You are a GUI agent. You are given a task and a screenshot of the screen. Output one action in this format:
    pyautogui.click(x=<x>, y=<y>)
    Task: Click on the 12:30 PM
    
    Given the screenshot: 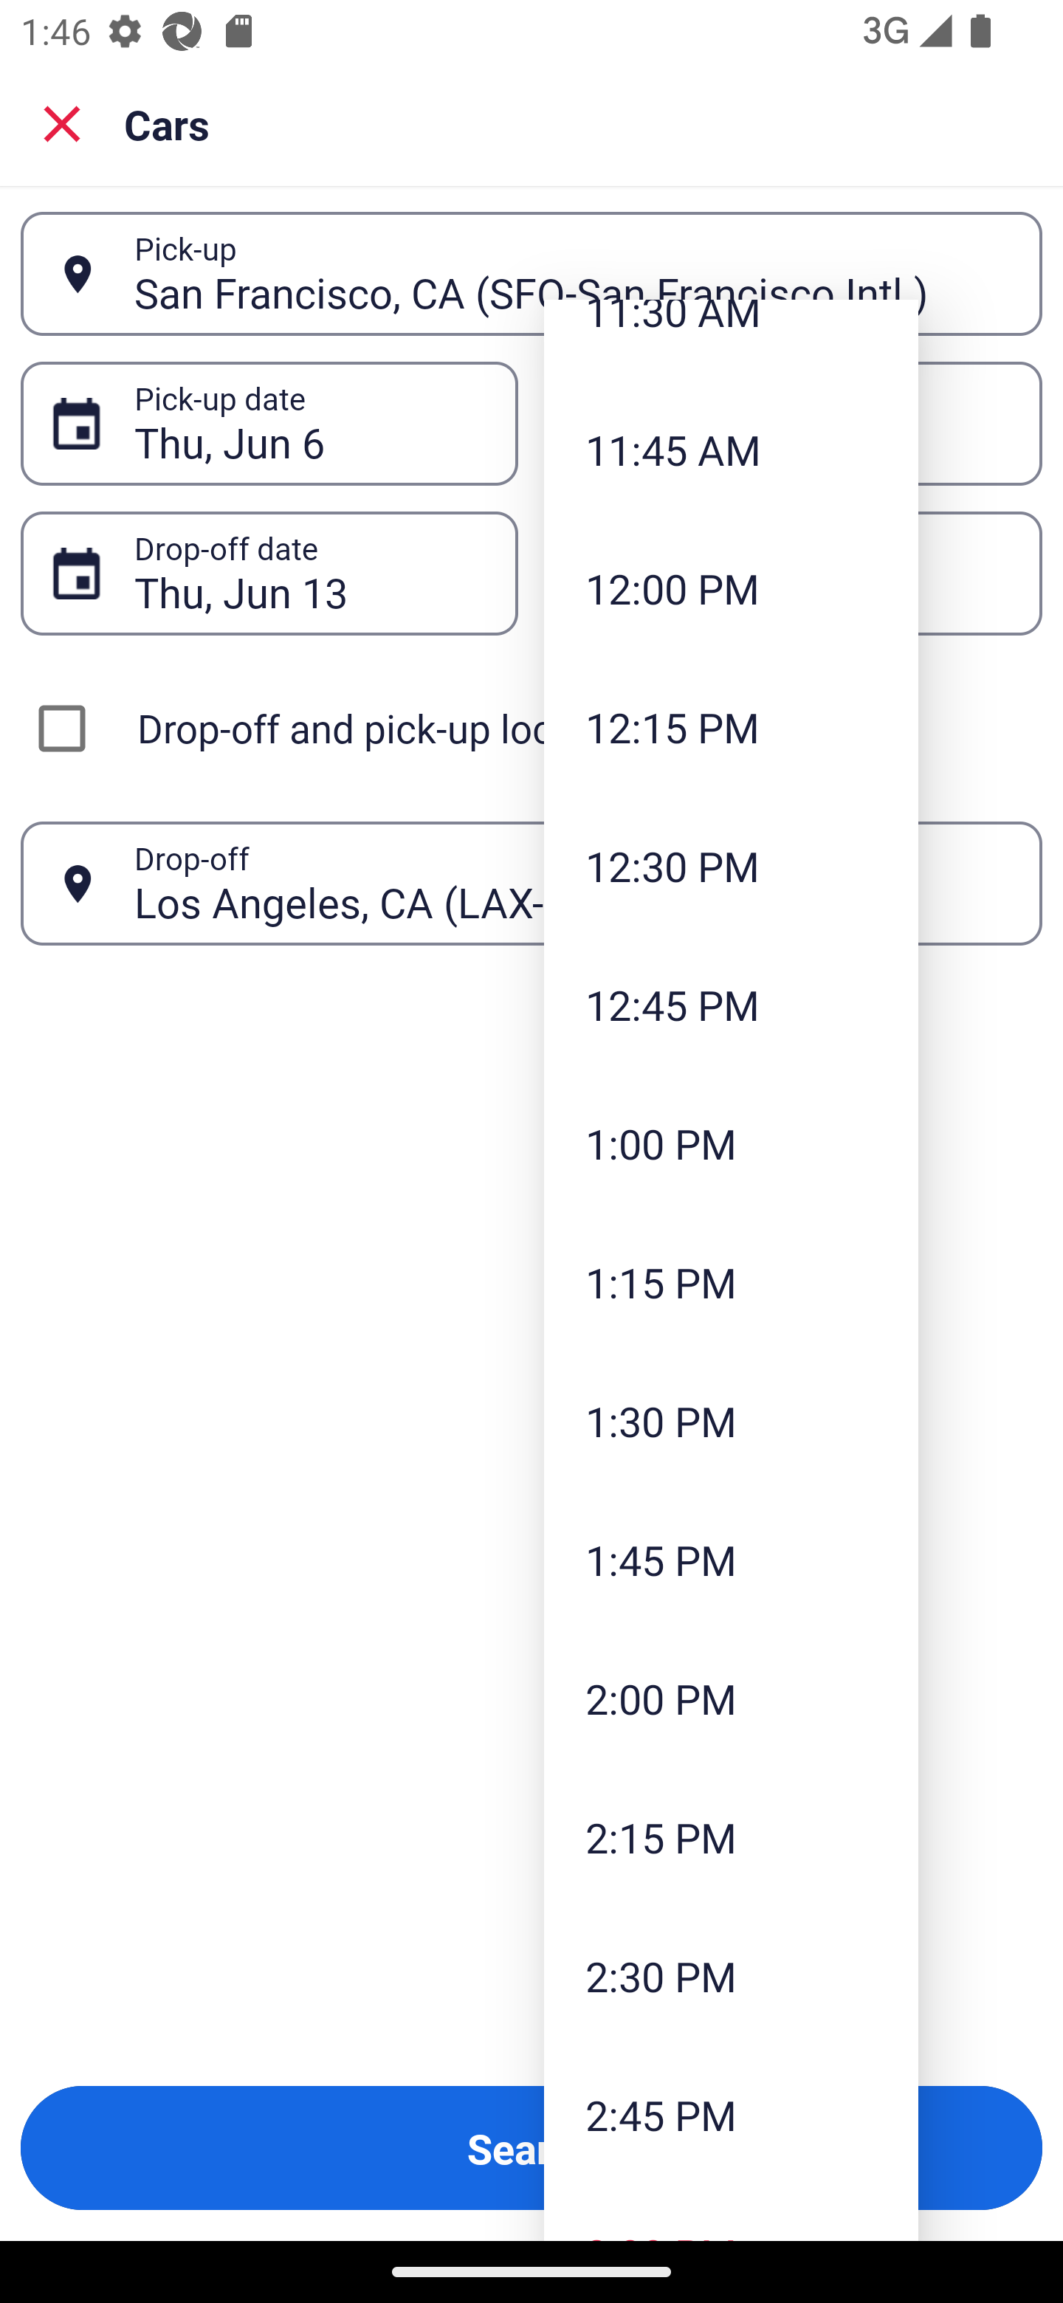 What is the action you would take?
    pyautogui.click(x=731, y=865)
    